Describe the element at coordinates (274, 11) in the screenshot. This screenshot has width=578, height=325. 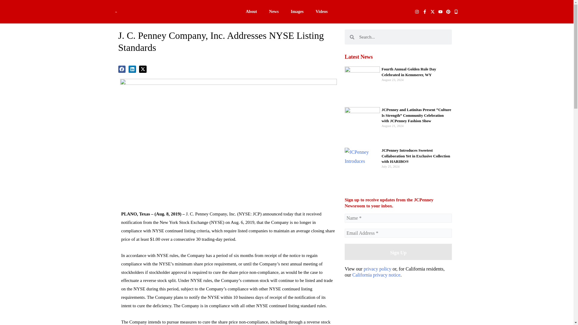
I see `News` at that location.